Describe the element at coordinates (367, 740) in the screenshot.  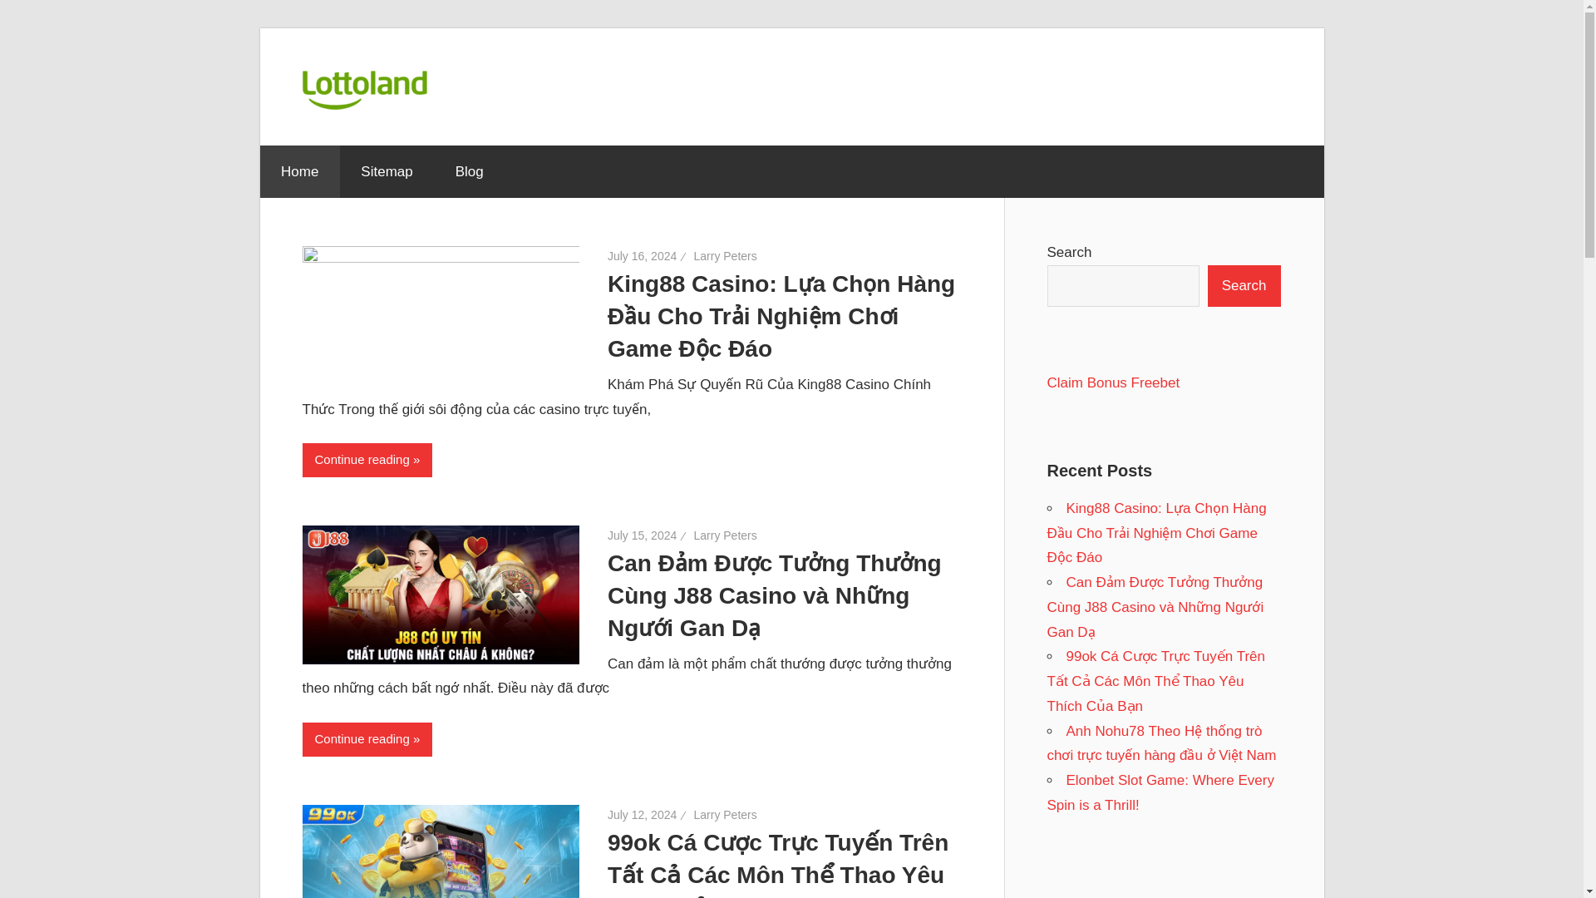
I see `Continue reading` at that location.